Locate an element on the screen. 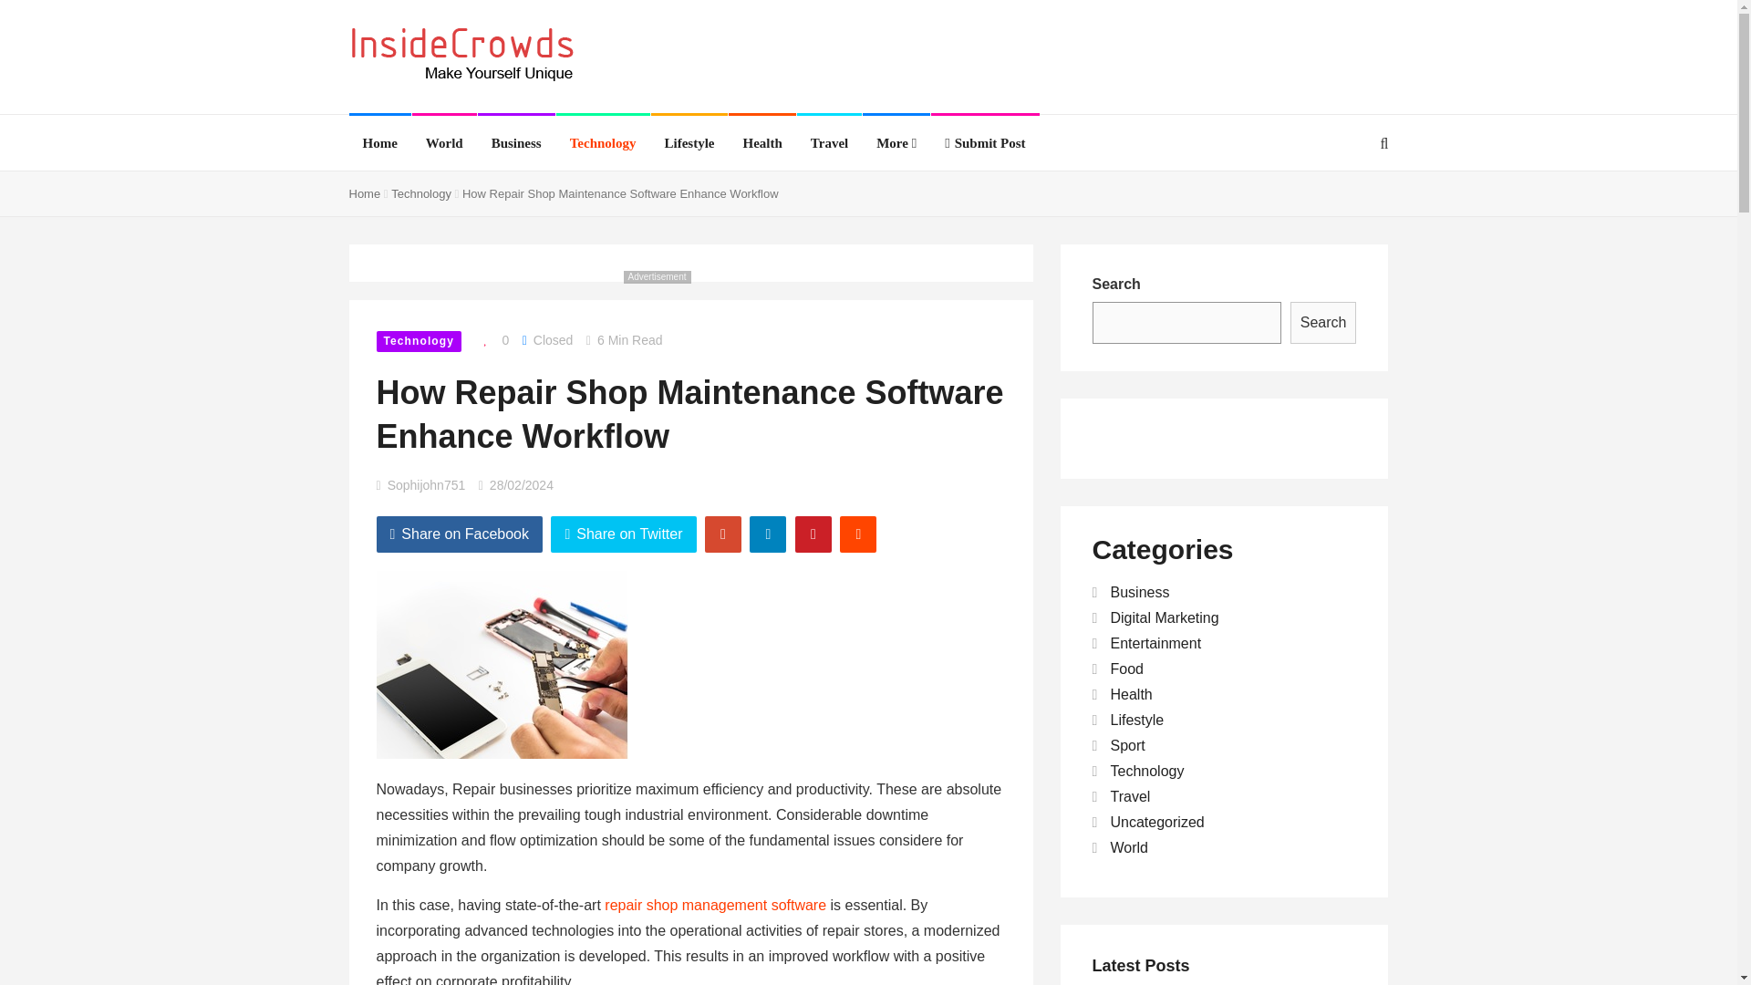 Image resolution: width=1751 pixels, height=985 pixels. InsideCrowds is located at coordinates (461, 55).